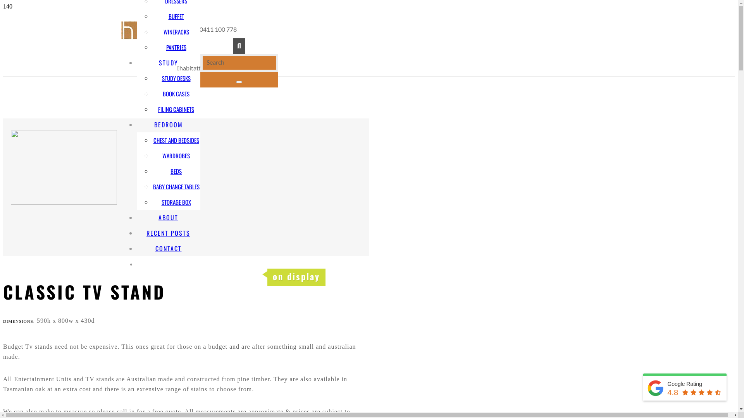 This screenshot has width=744, height=418. What do you see at coordinates (168, 248) in the screenshot?
I see `CONTACT` at bounding box center [168, 248].